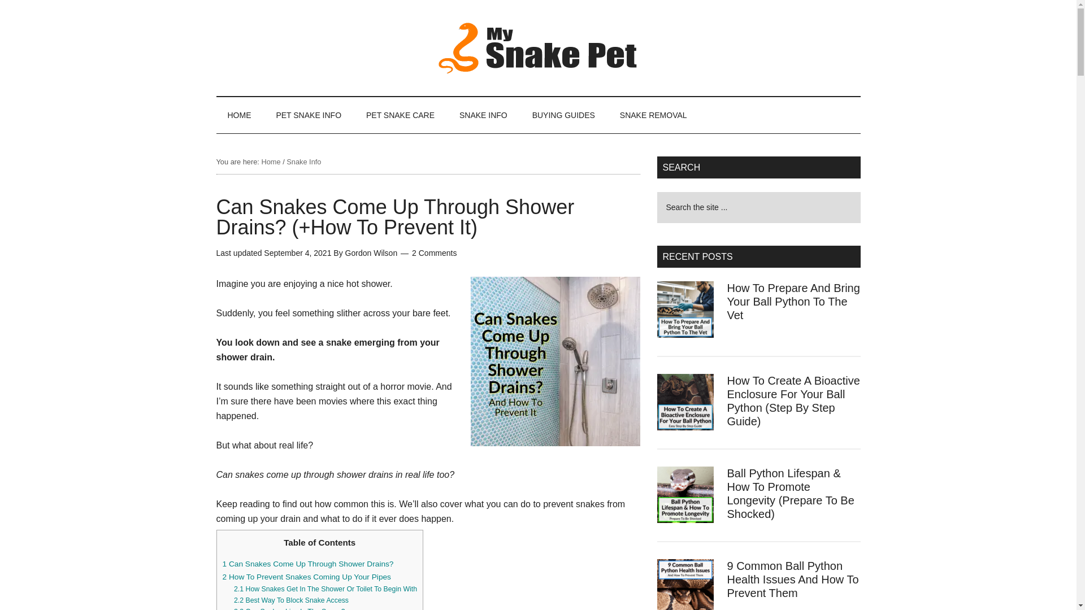  Describe the element at coordinates (306, 577) in the screenshot. I see `2 How To Prevent Snakes Coming Up Your Pipes` at that location.